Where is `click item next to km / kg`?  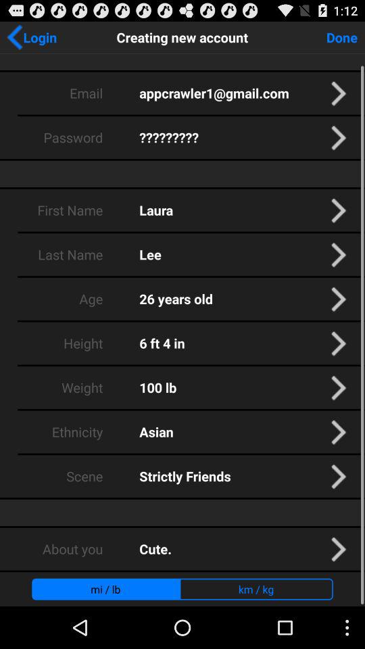 click item next to km / kg is located at coordinates (105, 589).